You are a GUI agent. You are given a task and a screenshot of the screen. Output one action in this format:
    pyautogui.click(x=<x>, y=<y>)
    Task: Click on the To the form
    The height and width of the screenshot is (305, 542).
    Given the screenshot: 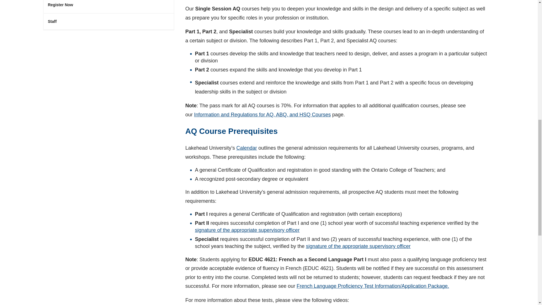 What is the action you would take?
    pyautogui.click(x=359, y=246)
    